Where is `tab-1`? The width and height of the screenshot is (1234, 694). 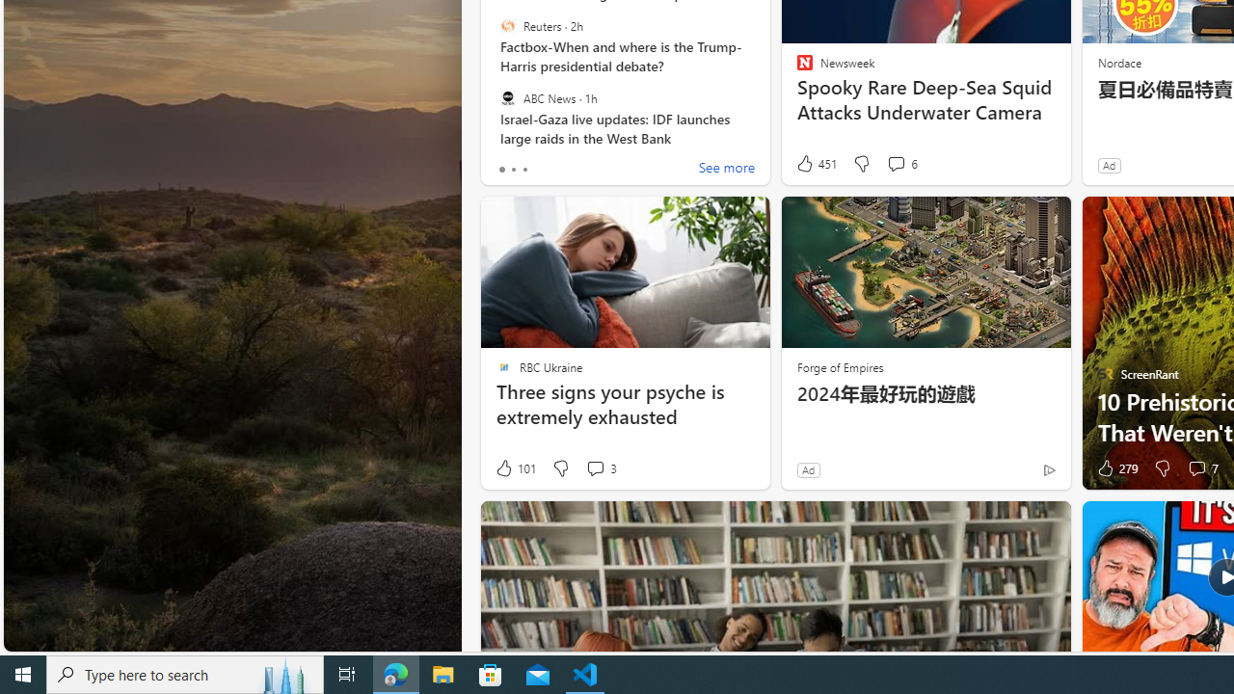 tab-1 is located at coordinates (513, 170).